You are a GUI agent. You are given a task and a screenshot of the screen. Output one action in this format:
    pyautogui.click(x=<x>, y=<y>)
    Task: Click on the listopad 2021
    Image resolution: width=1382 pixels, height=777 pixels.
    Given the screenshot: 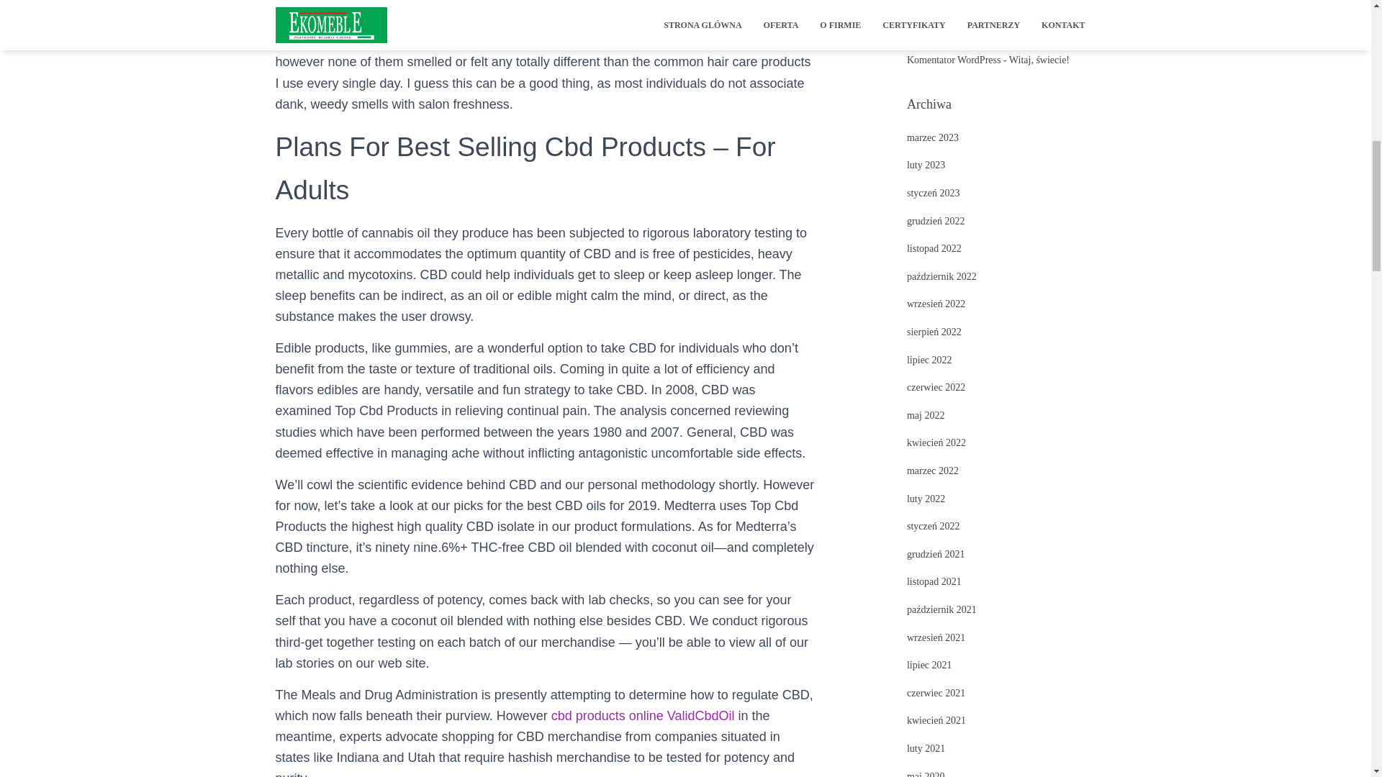 What is the action you would take?
    pyautogui.click(x=934, y=581)
    